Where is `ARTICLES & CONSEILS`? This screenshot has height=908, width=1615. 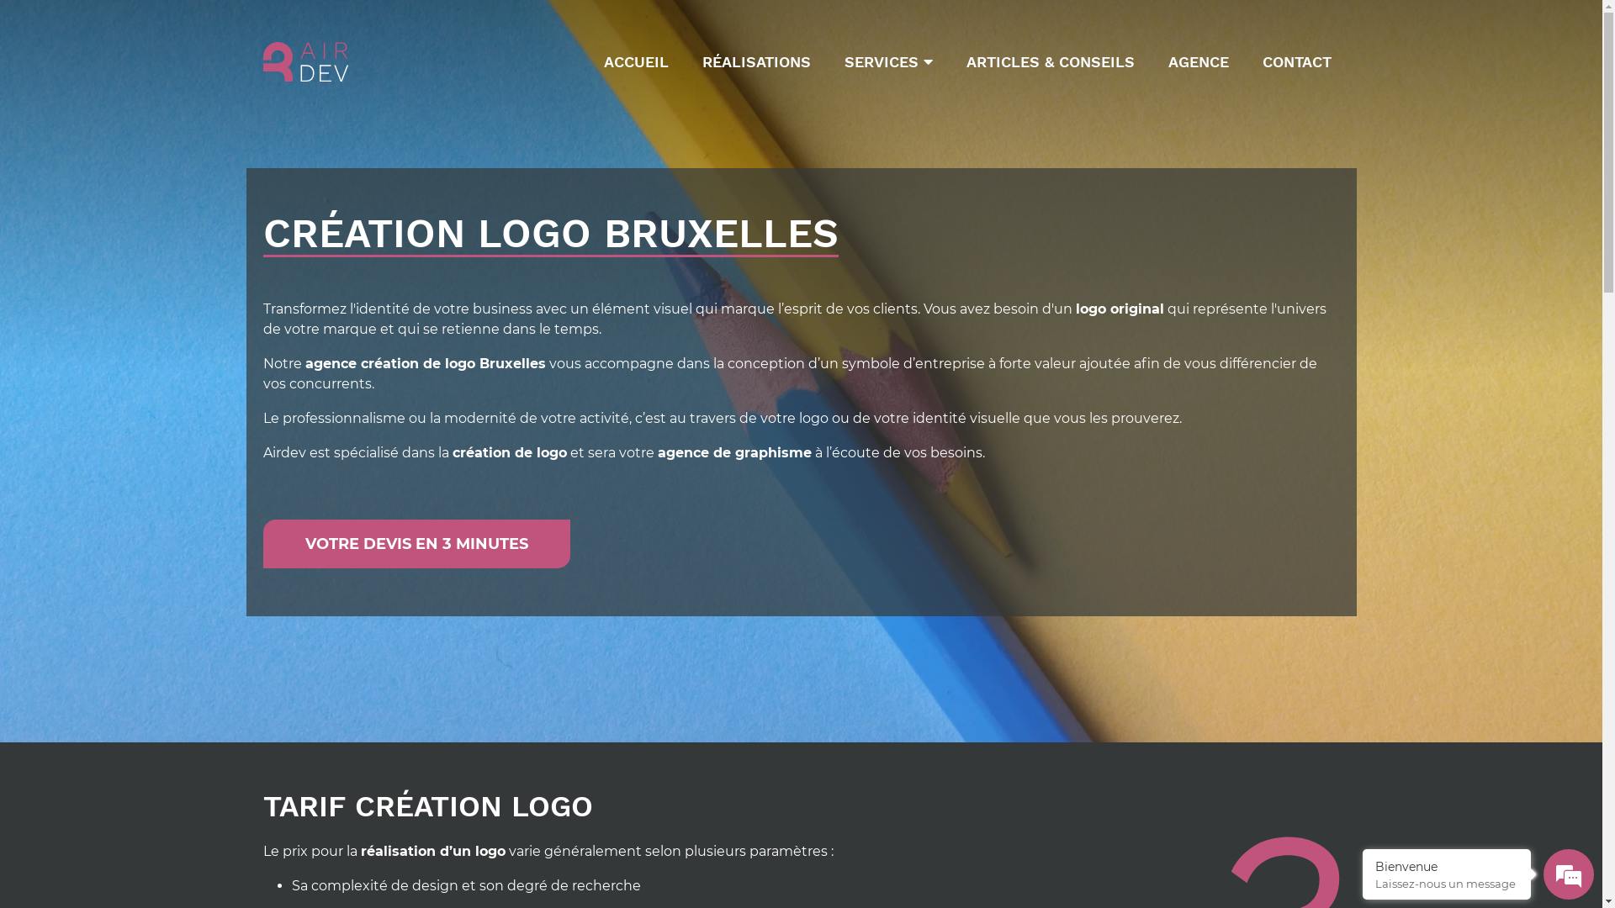
ARTICLES & CONSEILS is located at coordinates (1050, 62).